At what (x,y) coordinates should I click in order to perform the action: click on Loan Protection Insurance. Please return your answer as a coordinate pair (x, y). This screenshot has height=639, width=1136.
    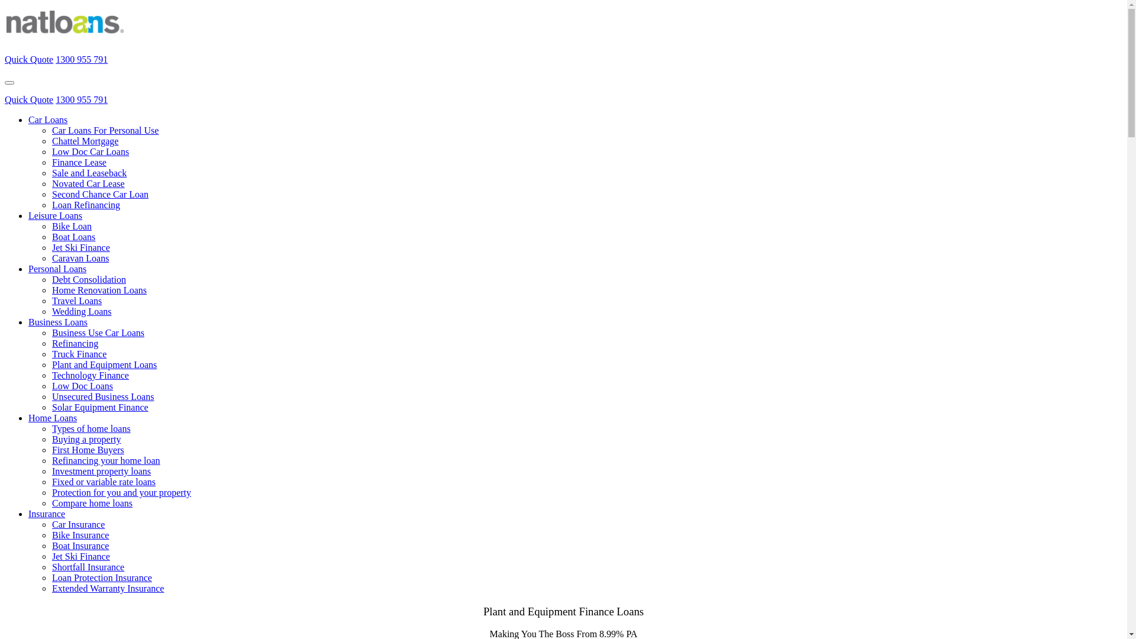
    Looking at the image, I should click on (102, 577).